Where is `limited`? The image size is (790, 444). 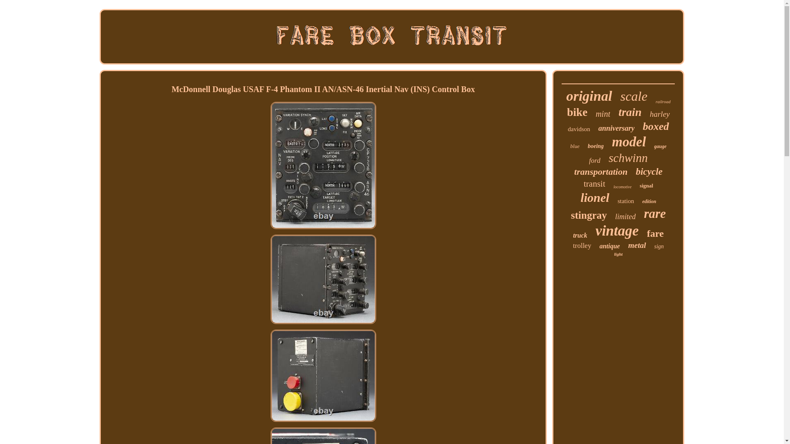 limited is located at coordinates (625, 217).